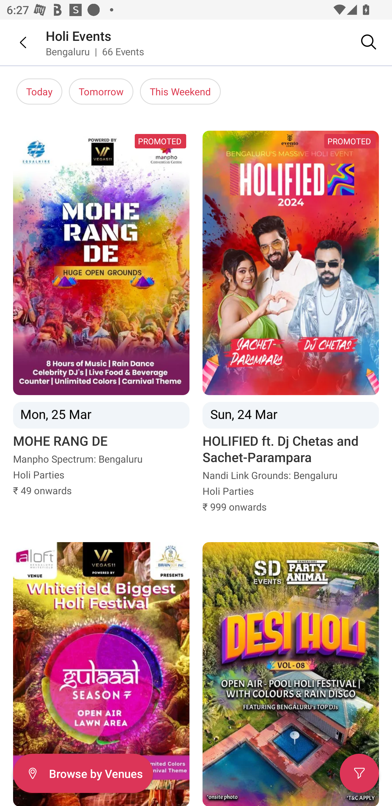 The width and height of the screenshot is (392, 806). Describe the element at coordinates (180, 91) in the screenshot. I see `This Weekend` at that location.